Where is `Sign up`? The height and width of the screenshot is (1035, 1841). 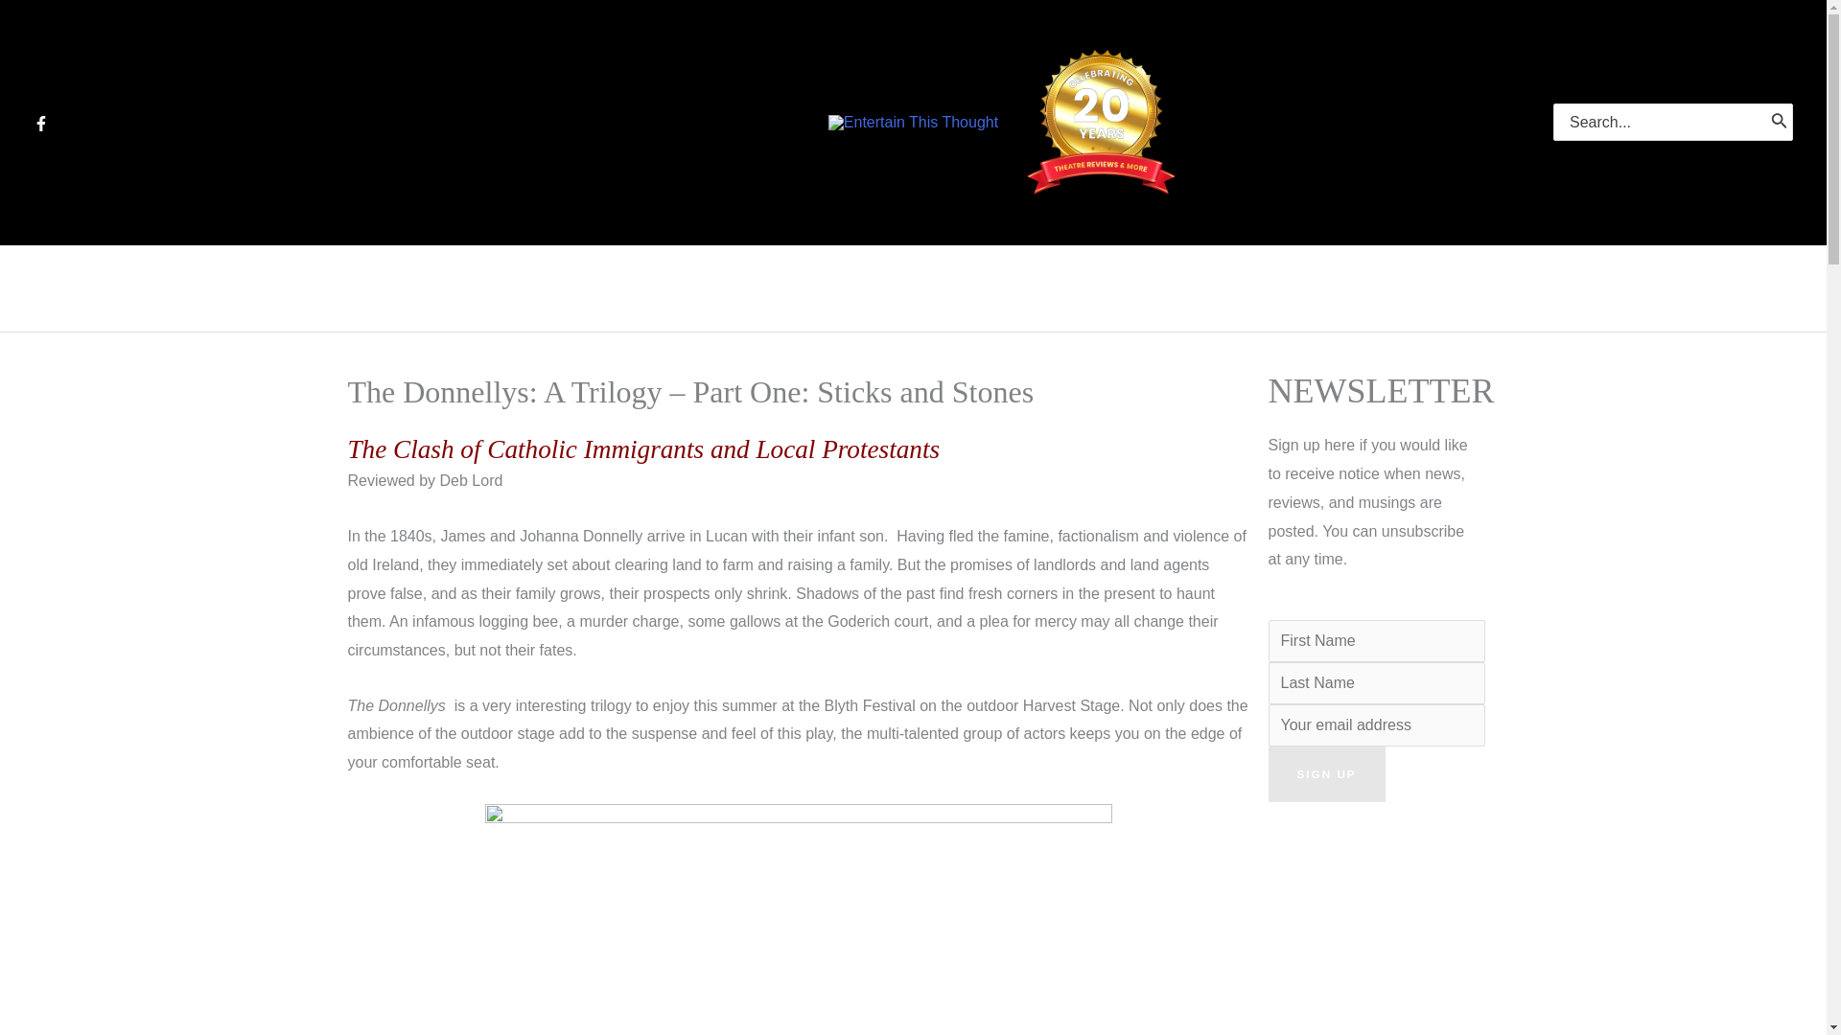
Sign up is located at coordinates (1325, 774).